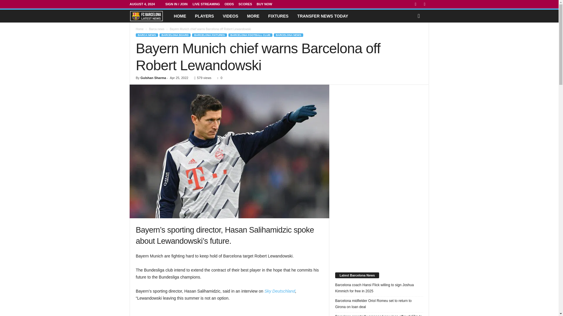 This screenshot has width=563, height=316. I want to click on BUY NOW, so click(267, 4).